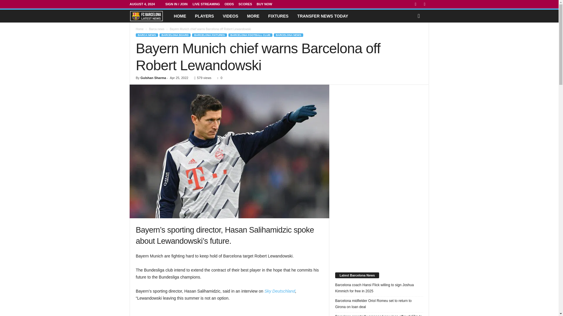 This screenshot has width=563, height=316. I want to click on BUY NOW, so click(267, 4).